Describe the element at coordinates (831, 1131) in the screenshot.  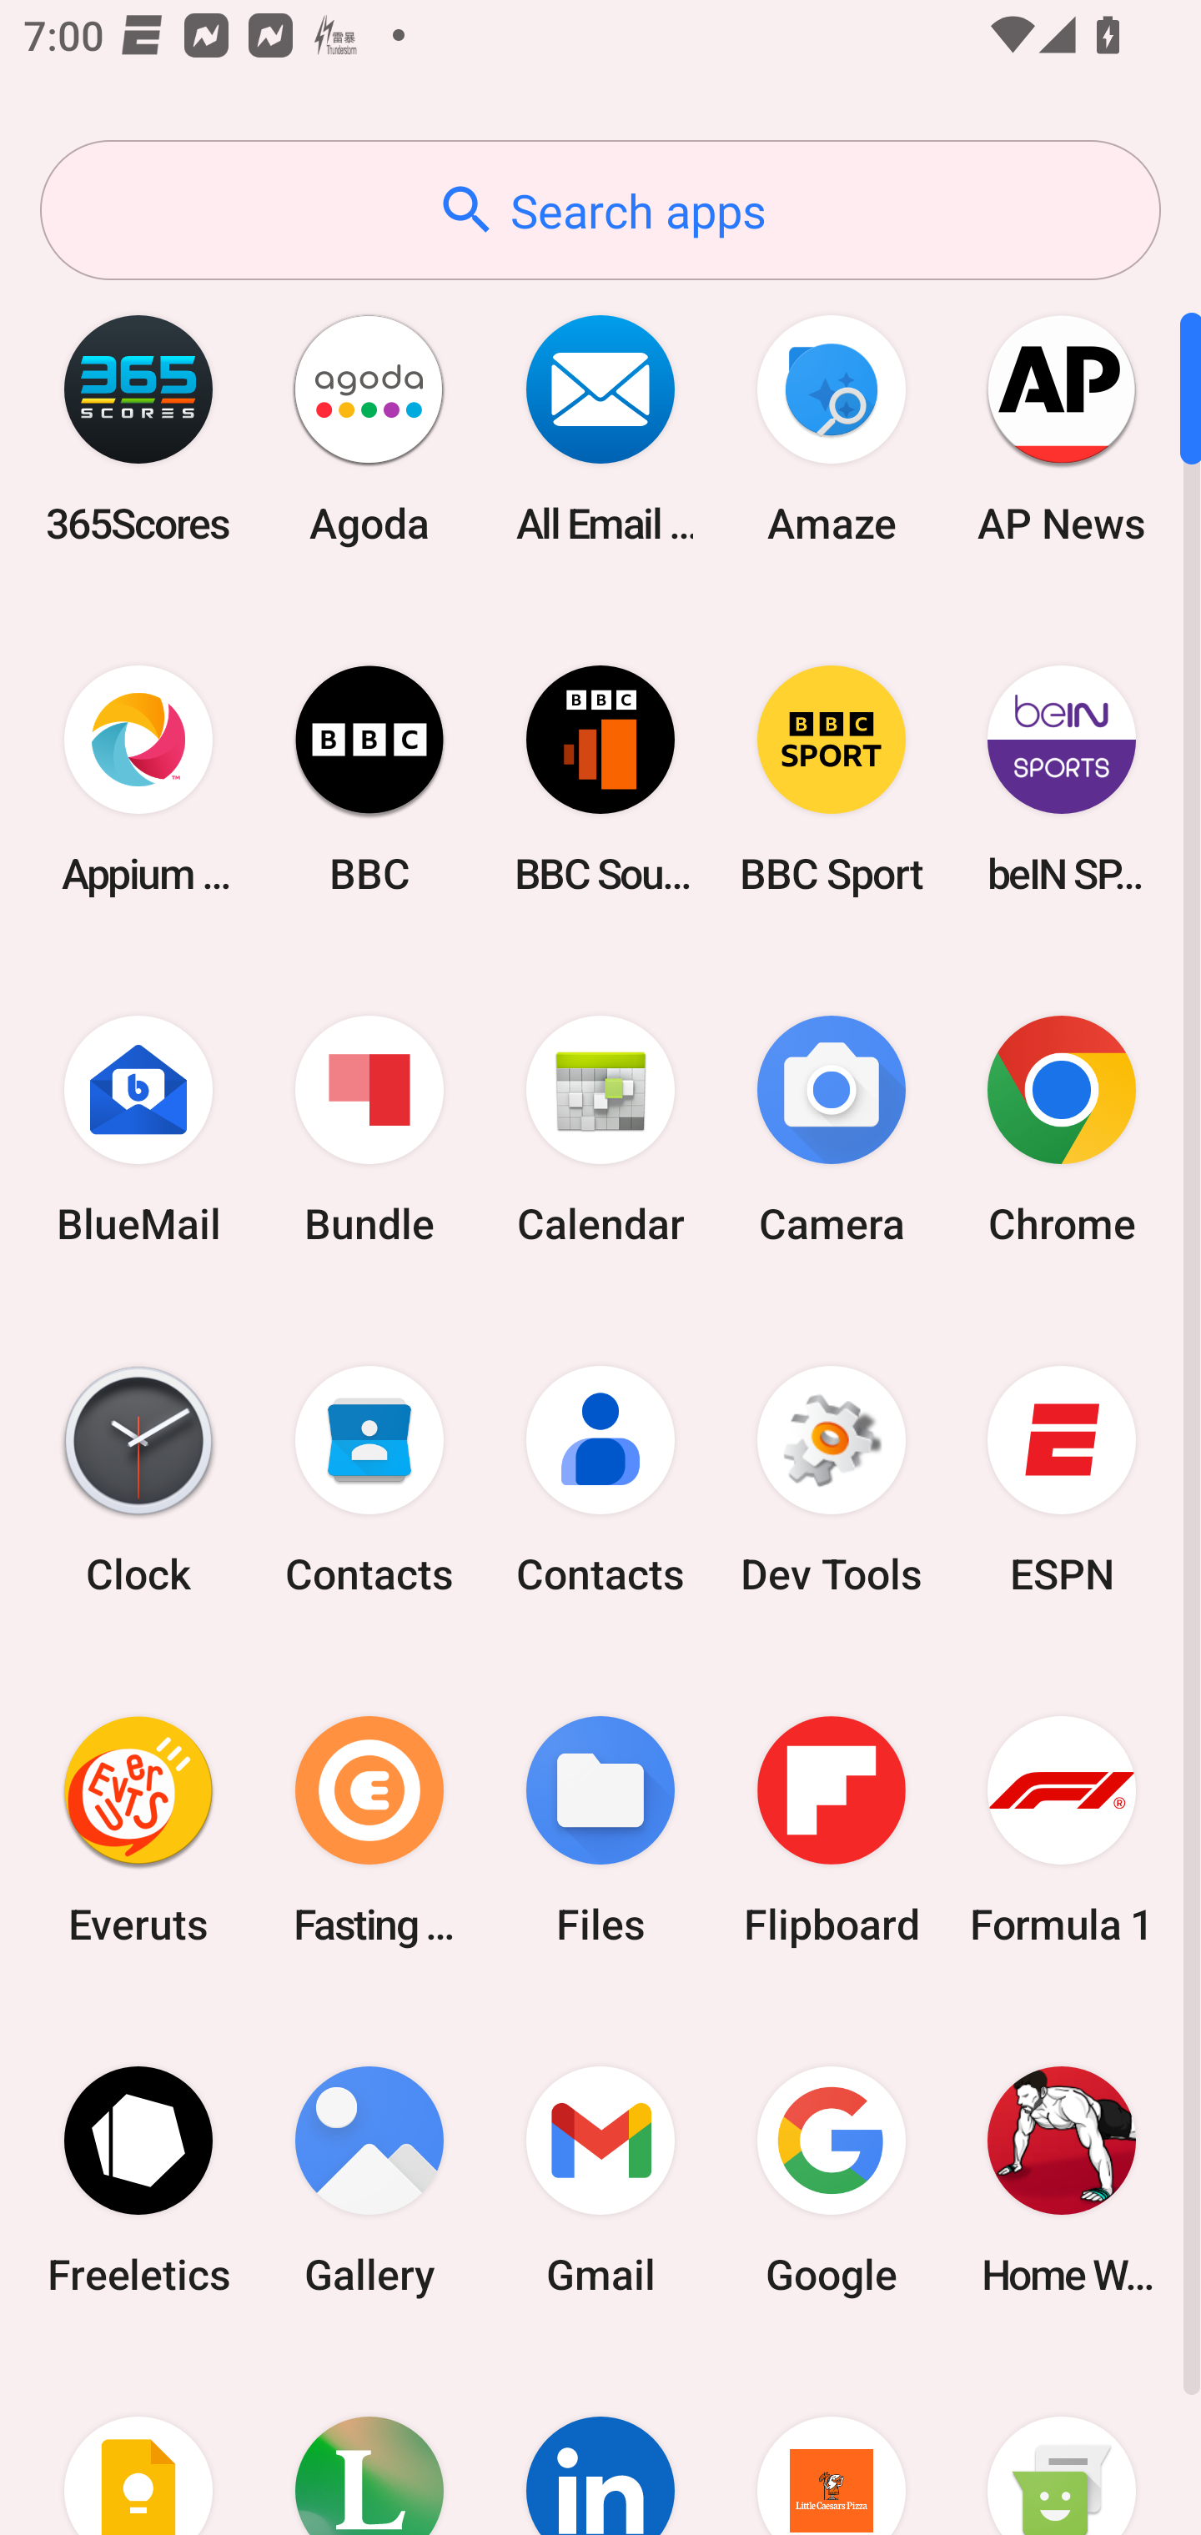
I see `Camera` at that location.